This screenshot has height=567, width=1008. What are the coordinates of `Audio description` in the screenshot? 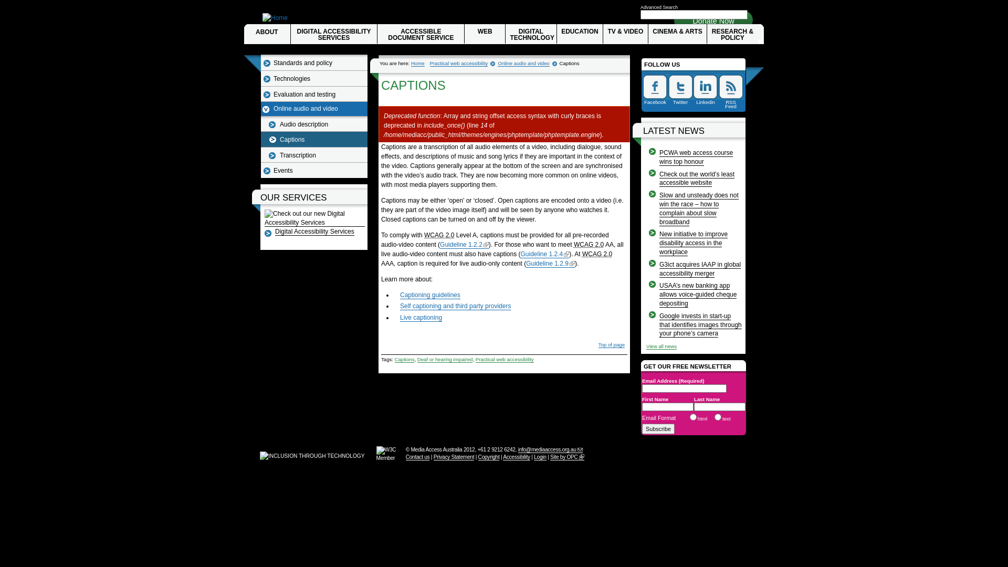 It's located at (316, 124).